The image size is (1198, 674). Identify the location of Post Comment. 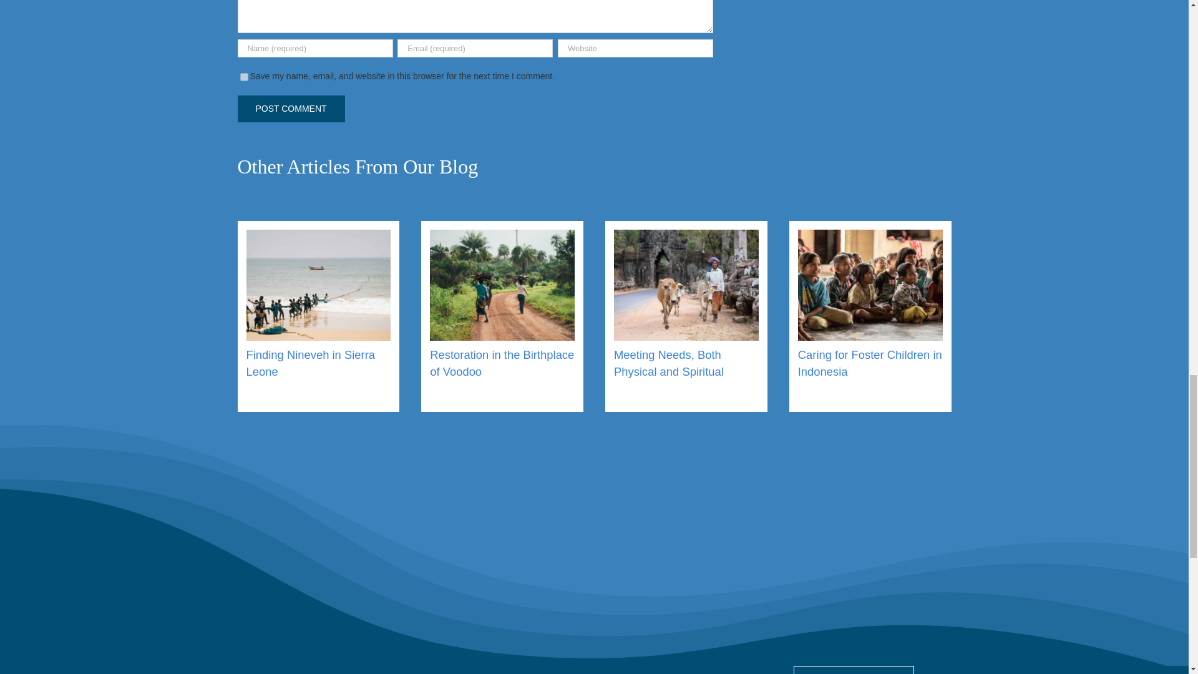
(291, 109).